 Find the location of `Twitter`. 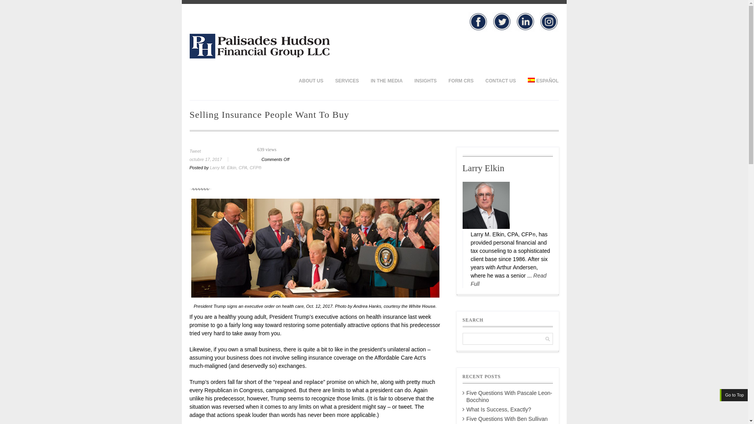

Twitter is located at coordinates (501, 21).